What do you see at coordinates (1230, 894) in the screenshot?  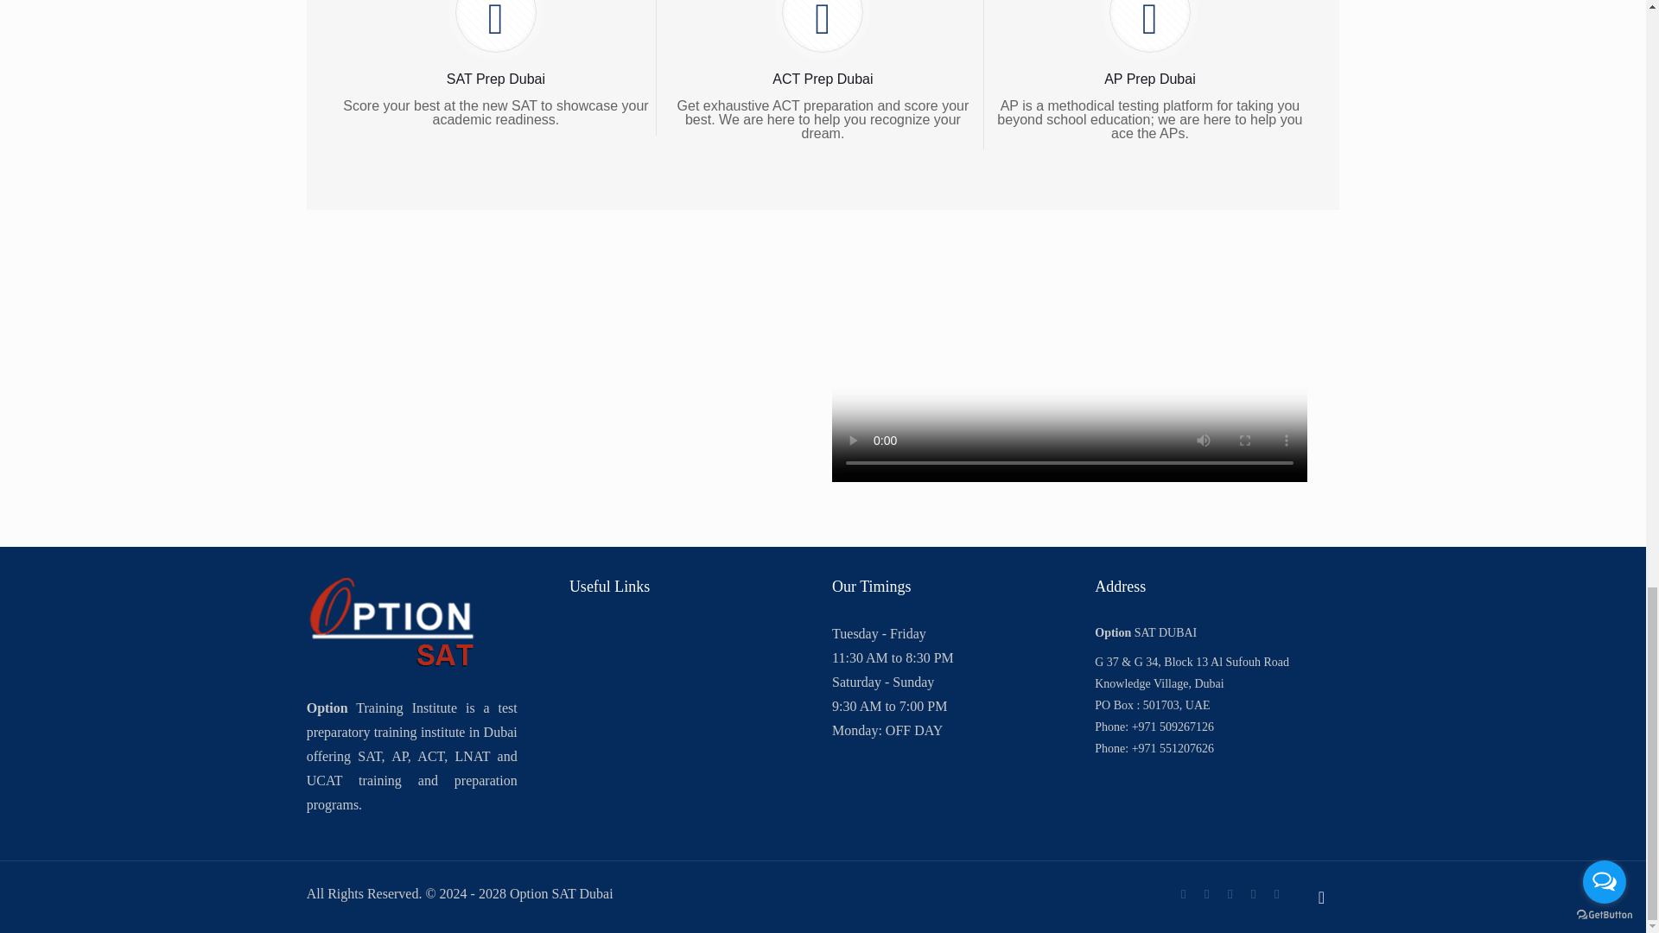 I see `Twitter` at bounding box center [1230, 894].